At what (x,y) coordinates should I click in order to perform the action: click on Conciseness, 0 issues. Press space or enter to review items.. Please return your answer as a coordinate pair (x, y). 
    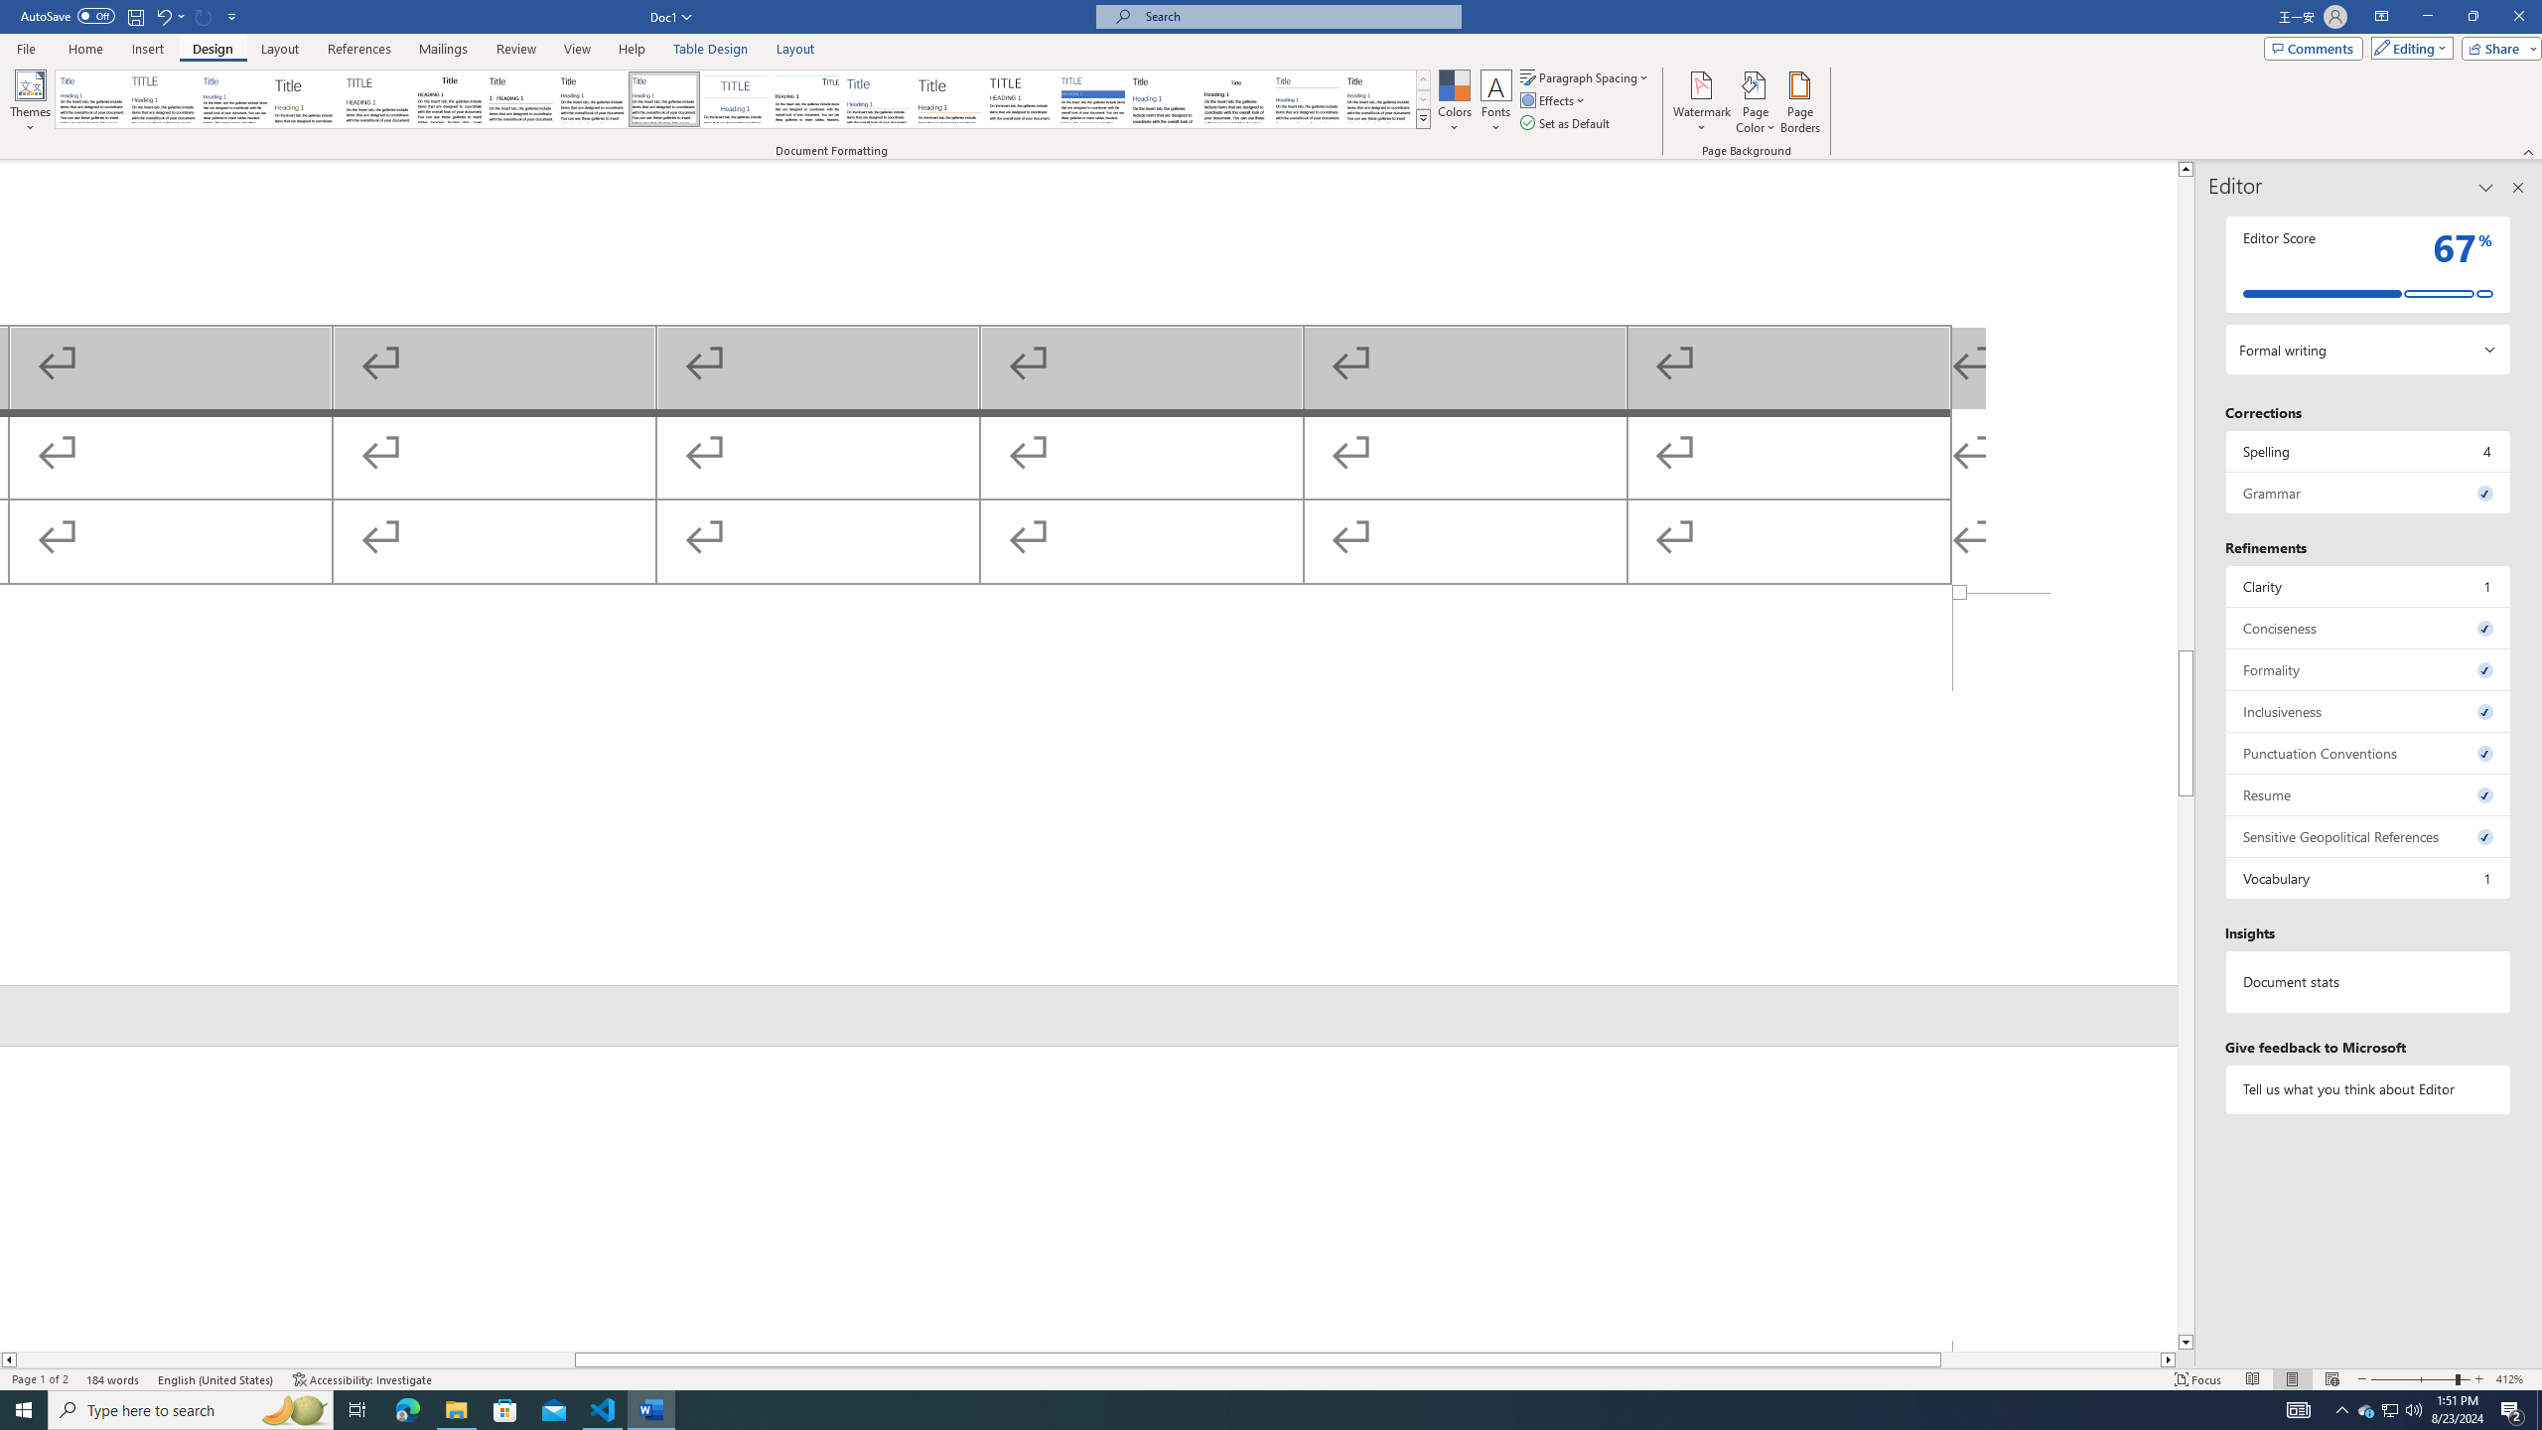
    Looking at the image, I should click on (2369, 628).